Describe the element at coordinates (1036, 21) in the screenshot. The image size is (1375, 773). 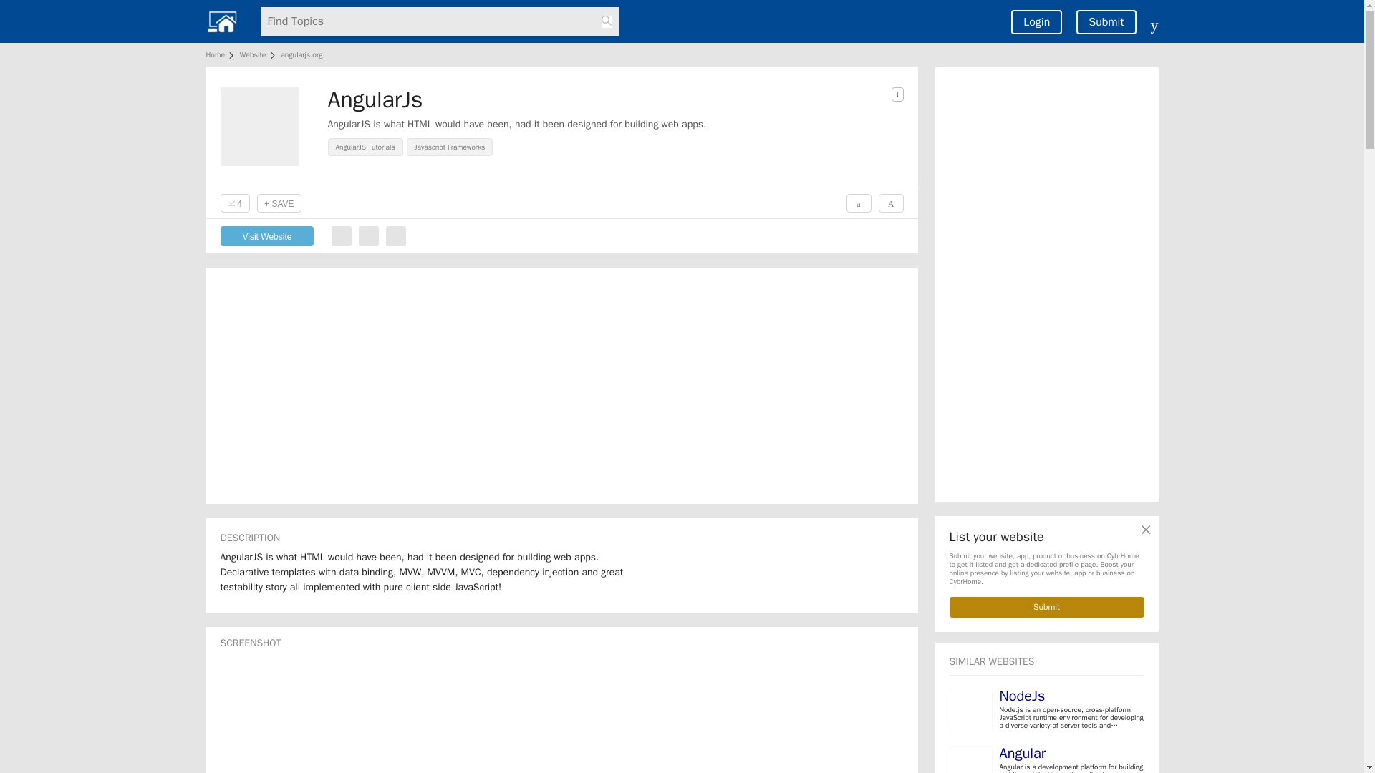
I see `Login` at that location.